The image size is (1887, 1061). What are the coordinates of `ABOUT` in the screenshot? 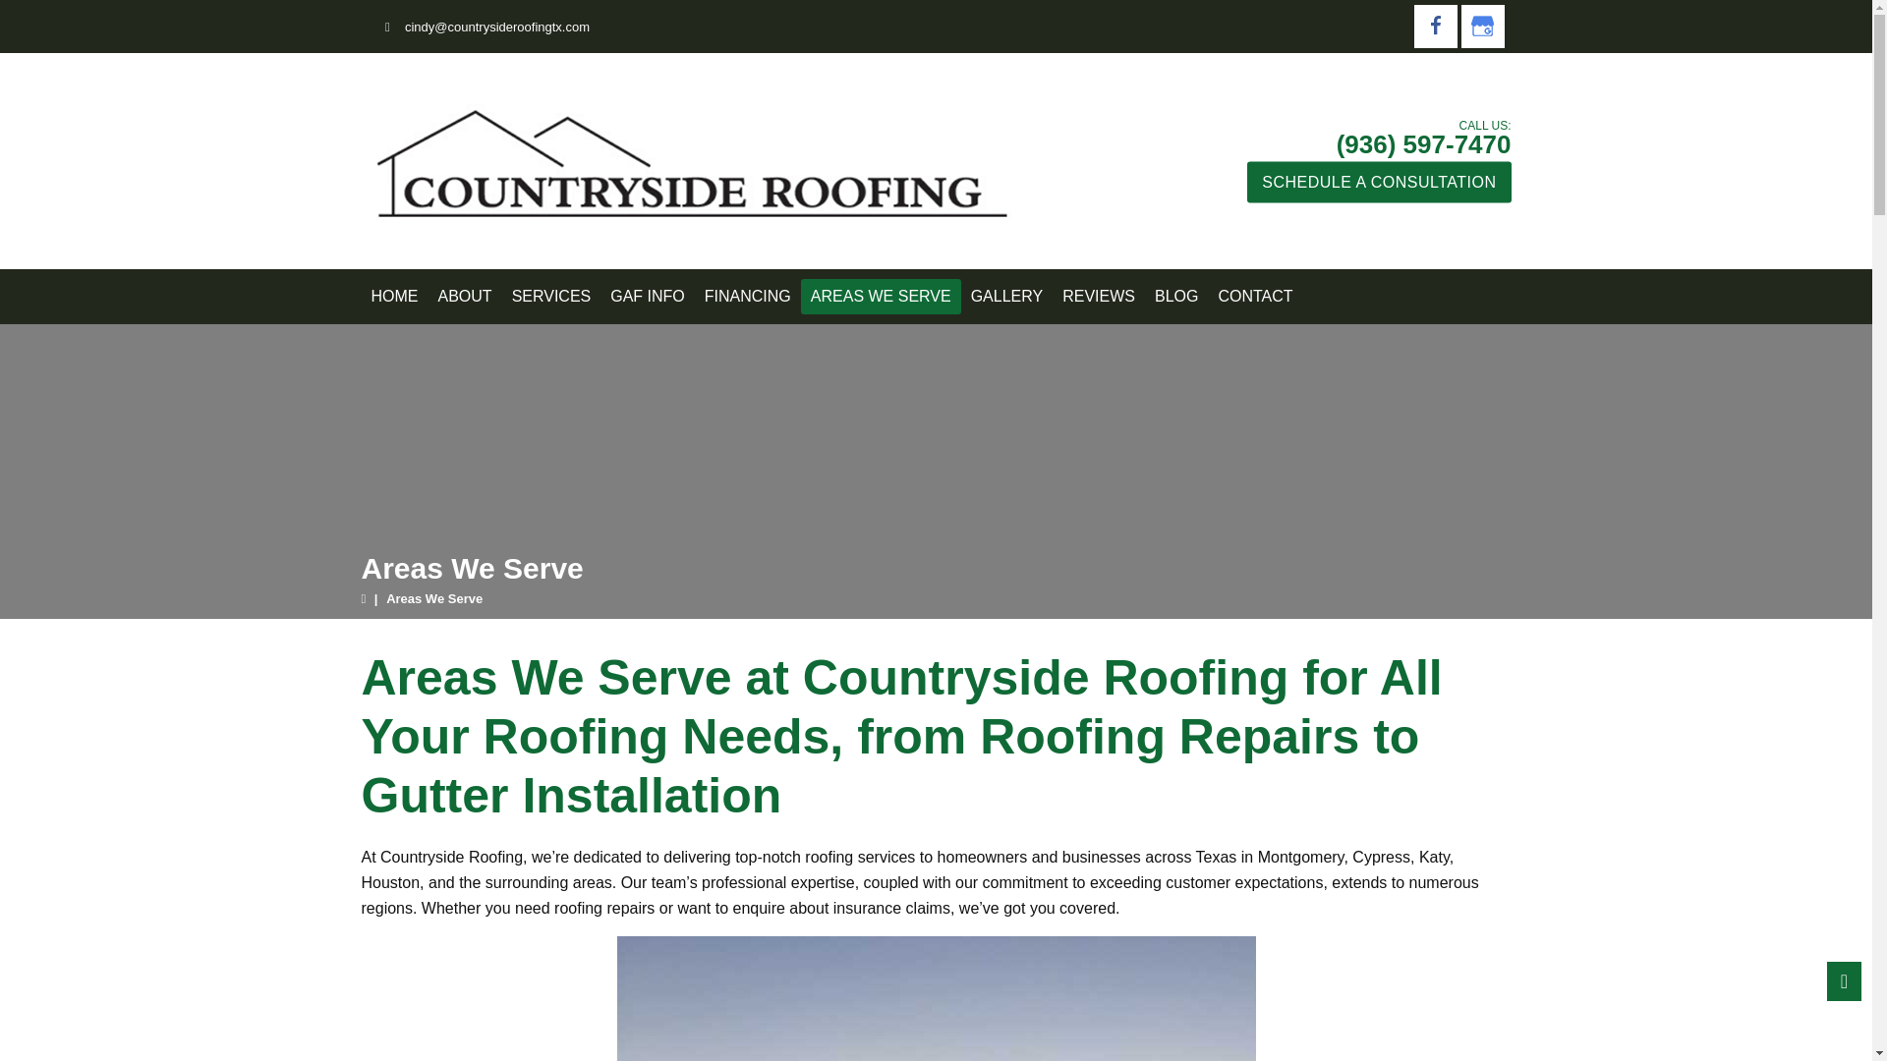 It's located at (464, 297).